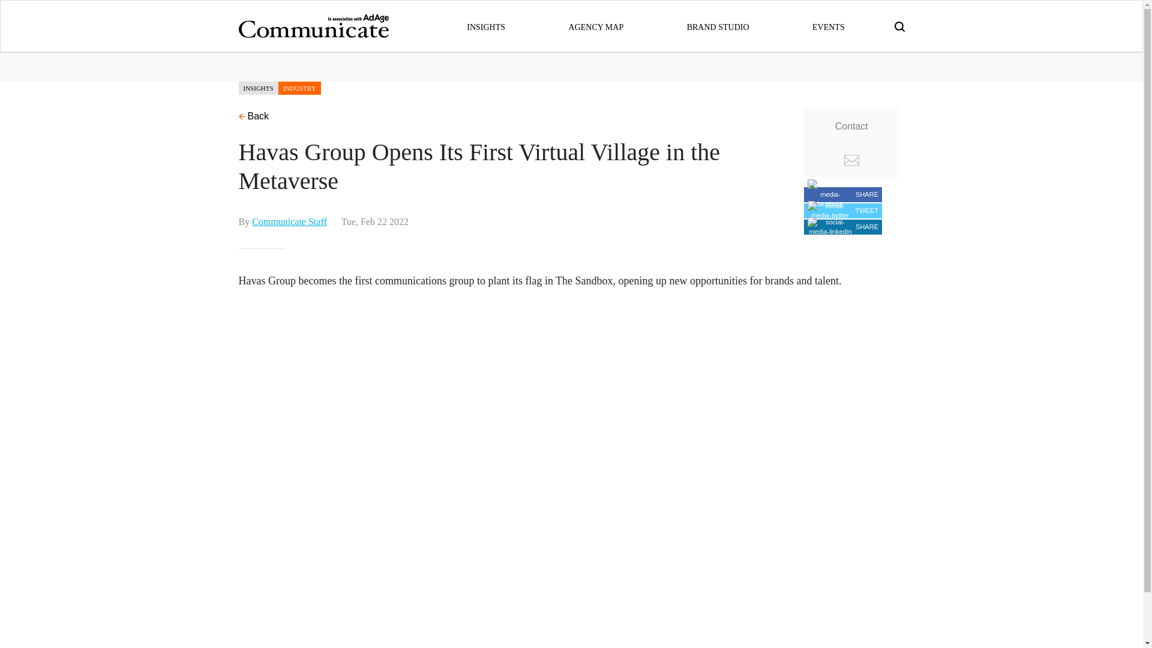  Describe the element at coordinates (843, 210) in the screenshot. I see `TWEET` at that location.